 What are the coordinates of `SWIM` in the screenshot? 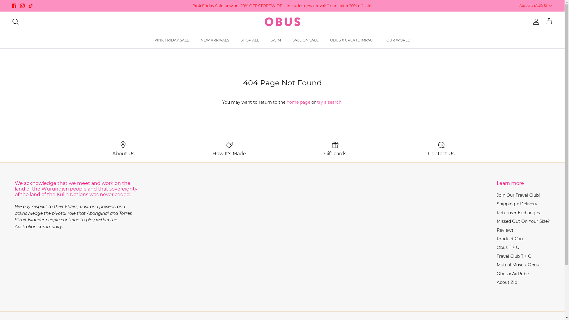 It's located at (275, 40).